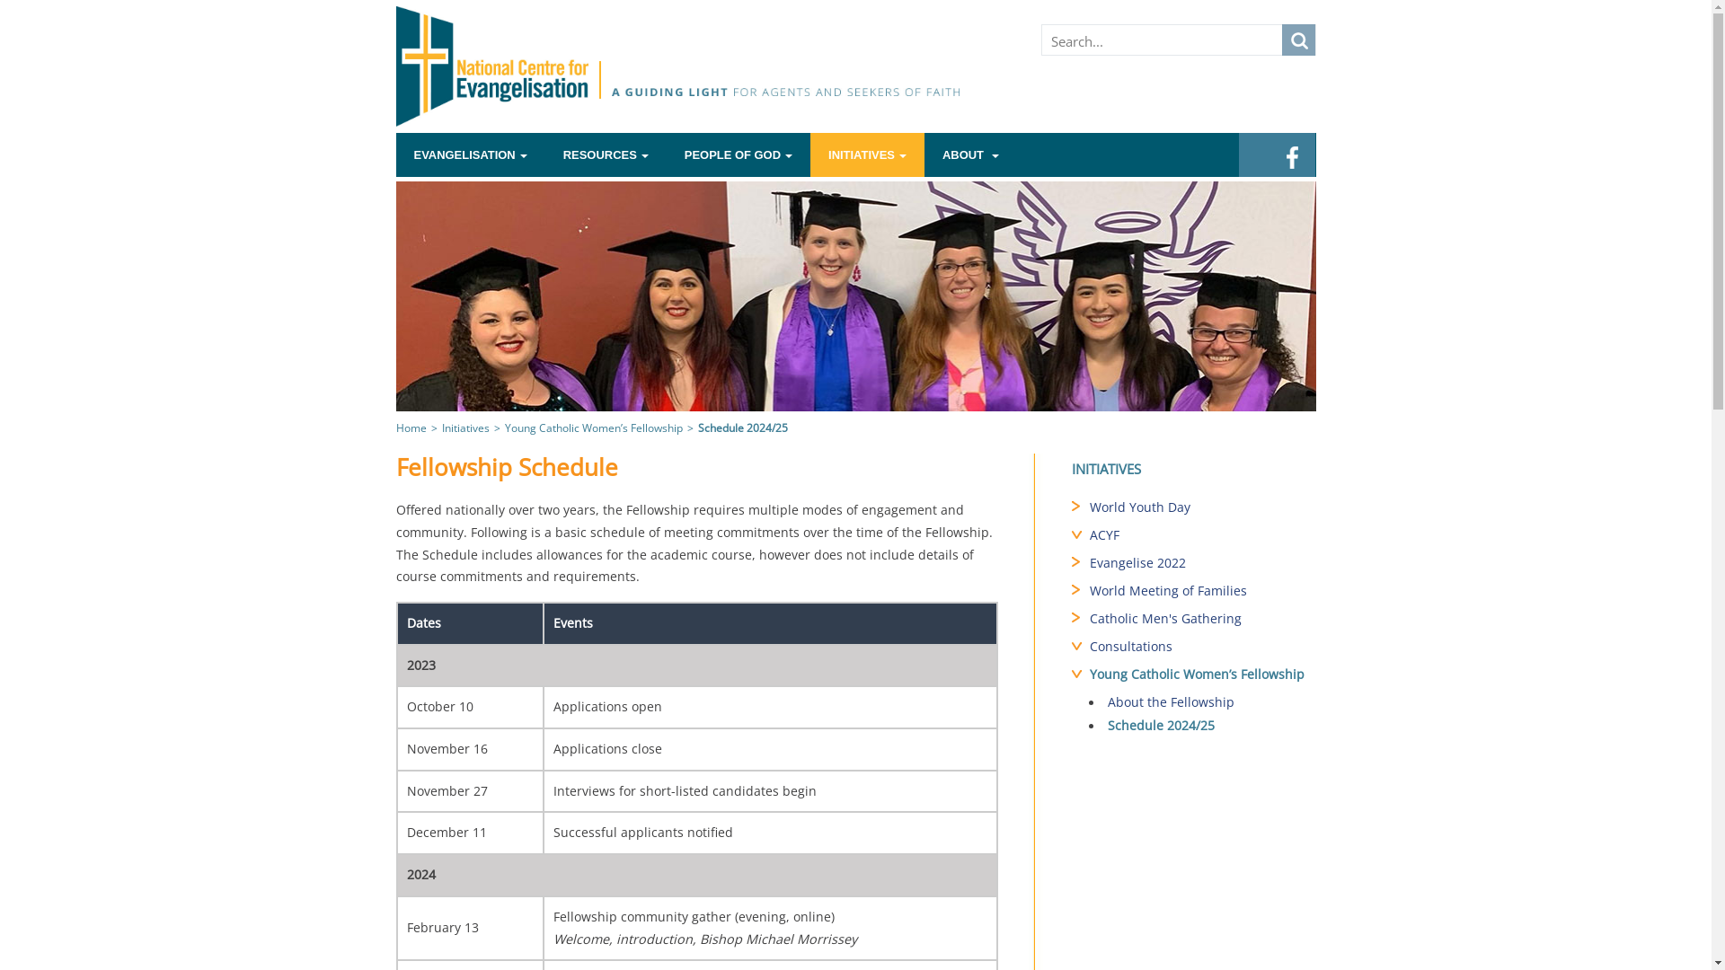 This screenshot has width=1725, height=970. I want to click on About the Fellowship, so click(1202, 704).